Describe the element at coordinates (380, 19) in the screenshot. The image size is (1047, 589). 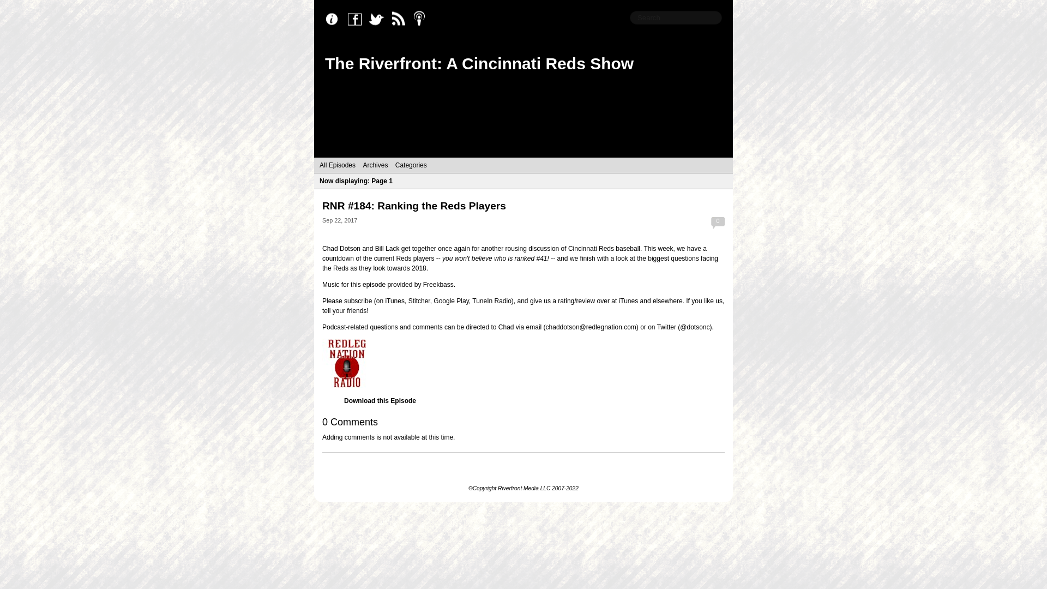
I see `Twitter` at that location.